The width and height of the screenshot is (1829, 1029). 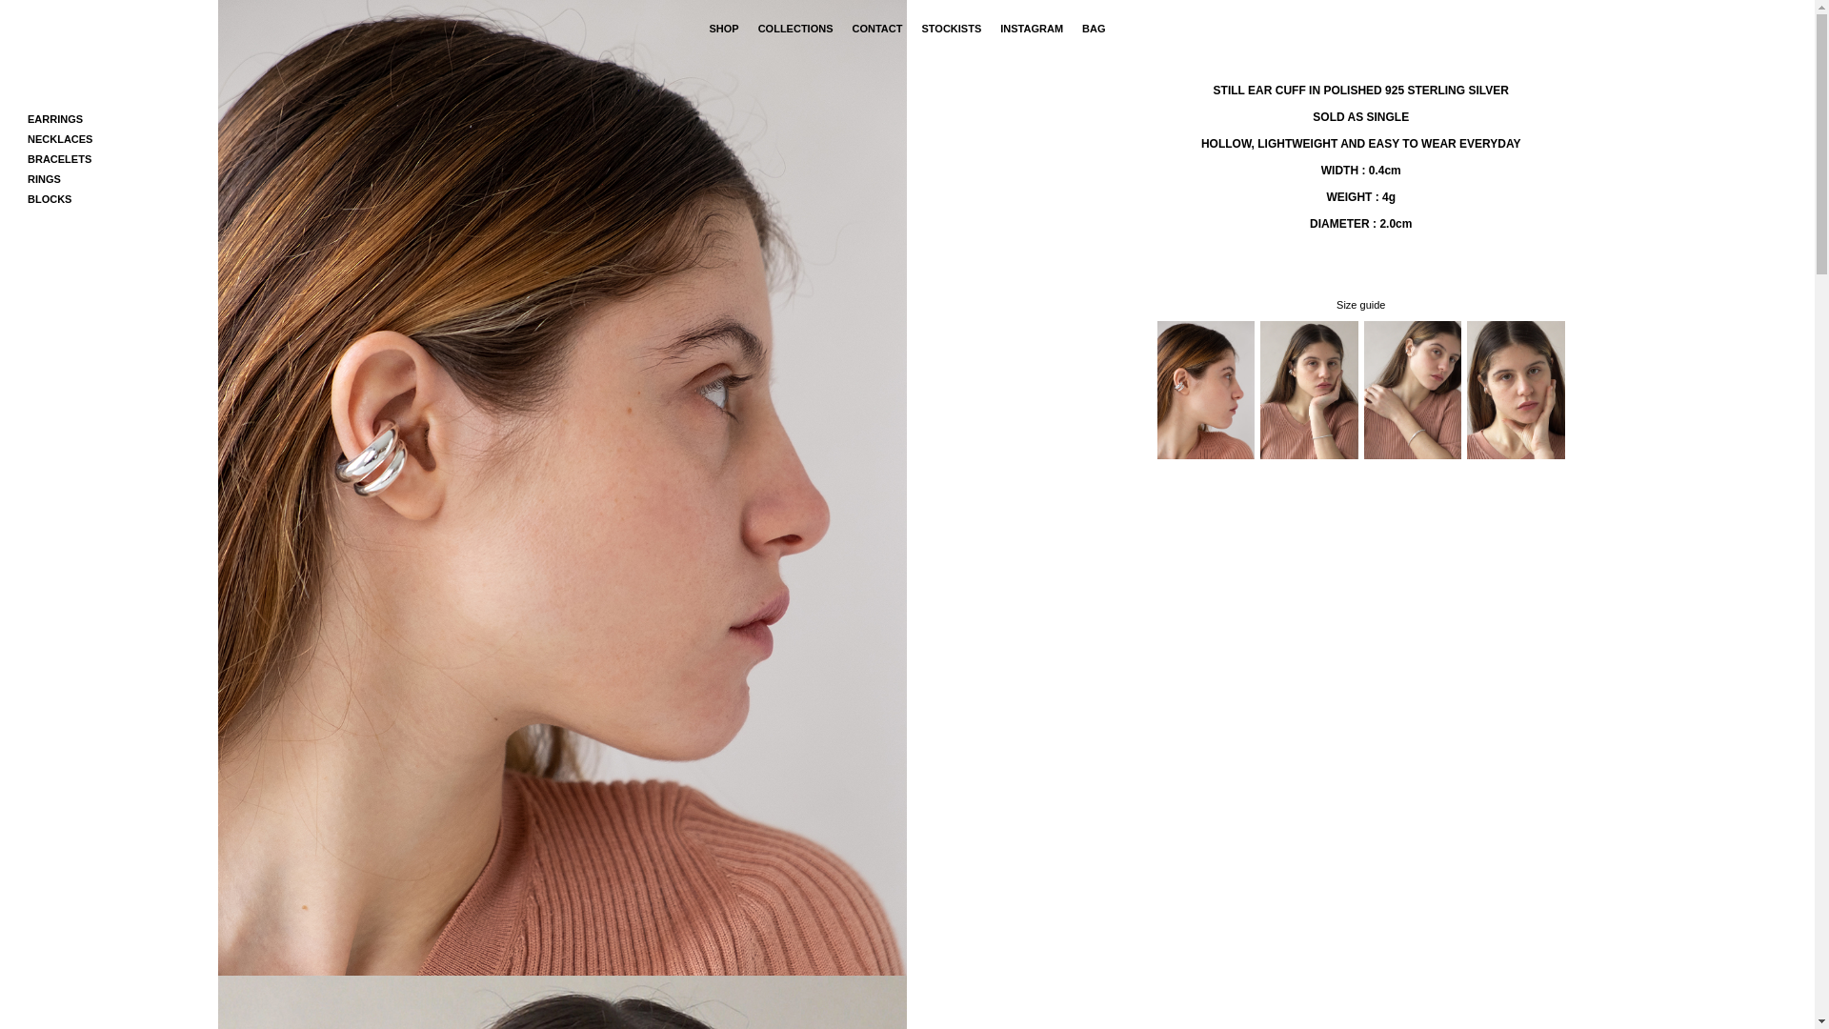 What do you see at coordinates (724, 29) in the screenshot?
I see `SHOP` at bounding box center [724, 29].